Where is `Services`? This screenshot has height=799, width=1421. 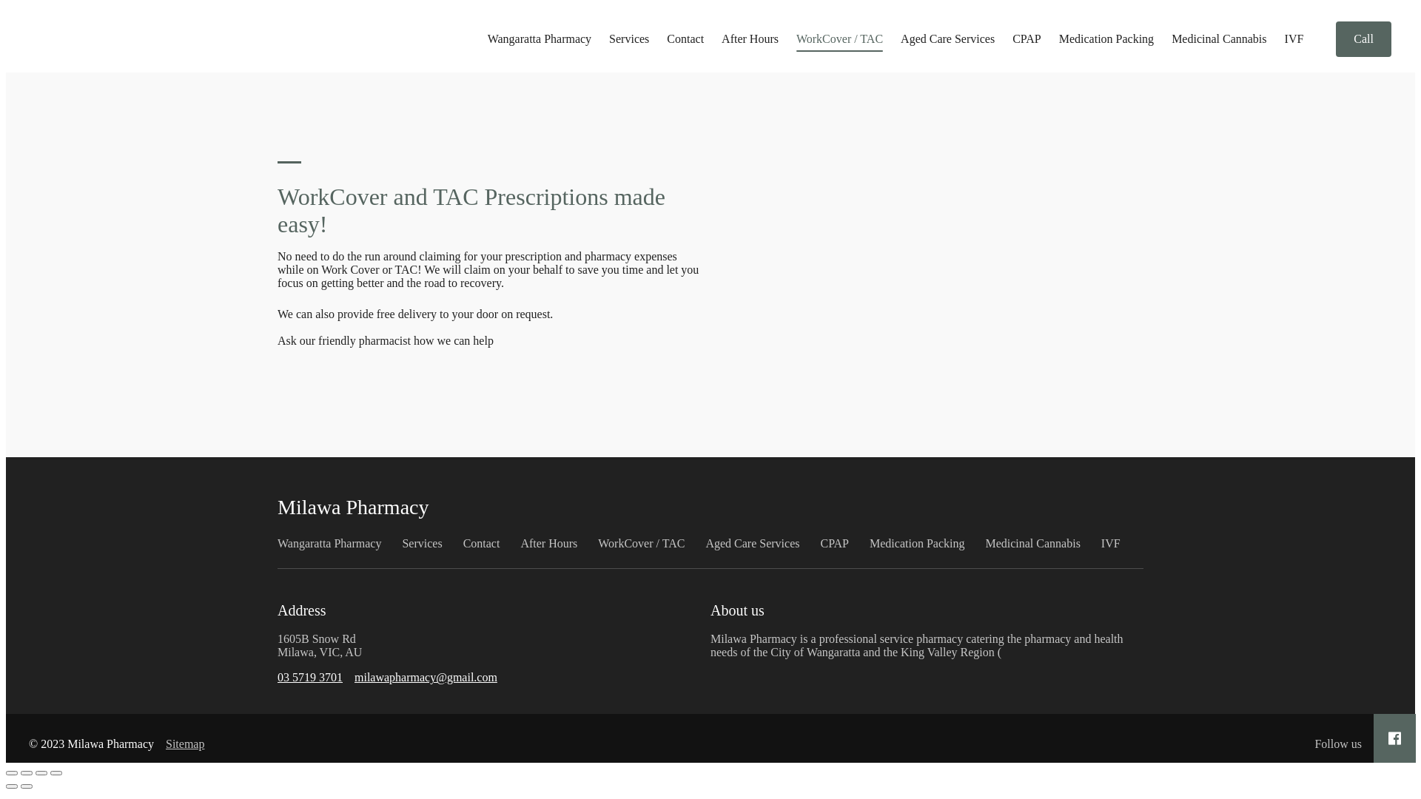
Services is located at coordinates (629, 39).